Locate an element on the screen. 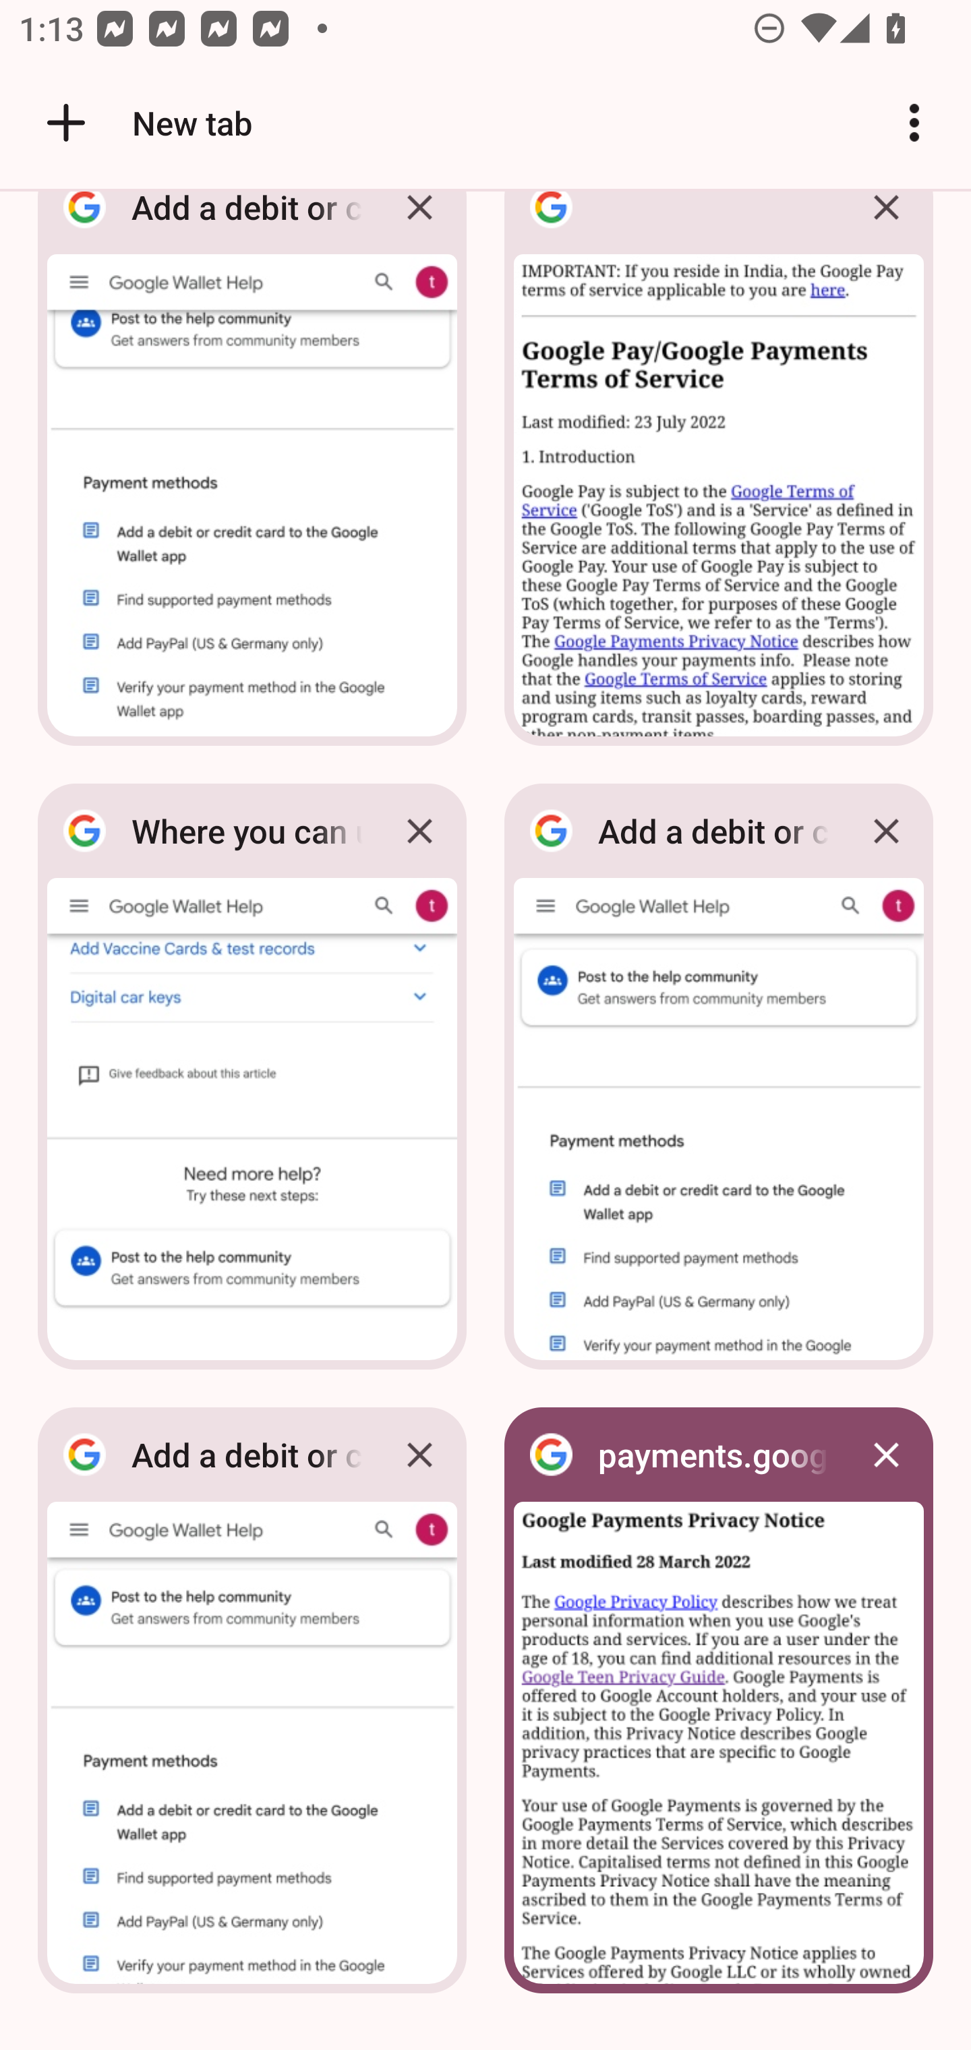  , tab Close  tab is located at coordinates (719, 476).